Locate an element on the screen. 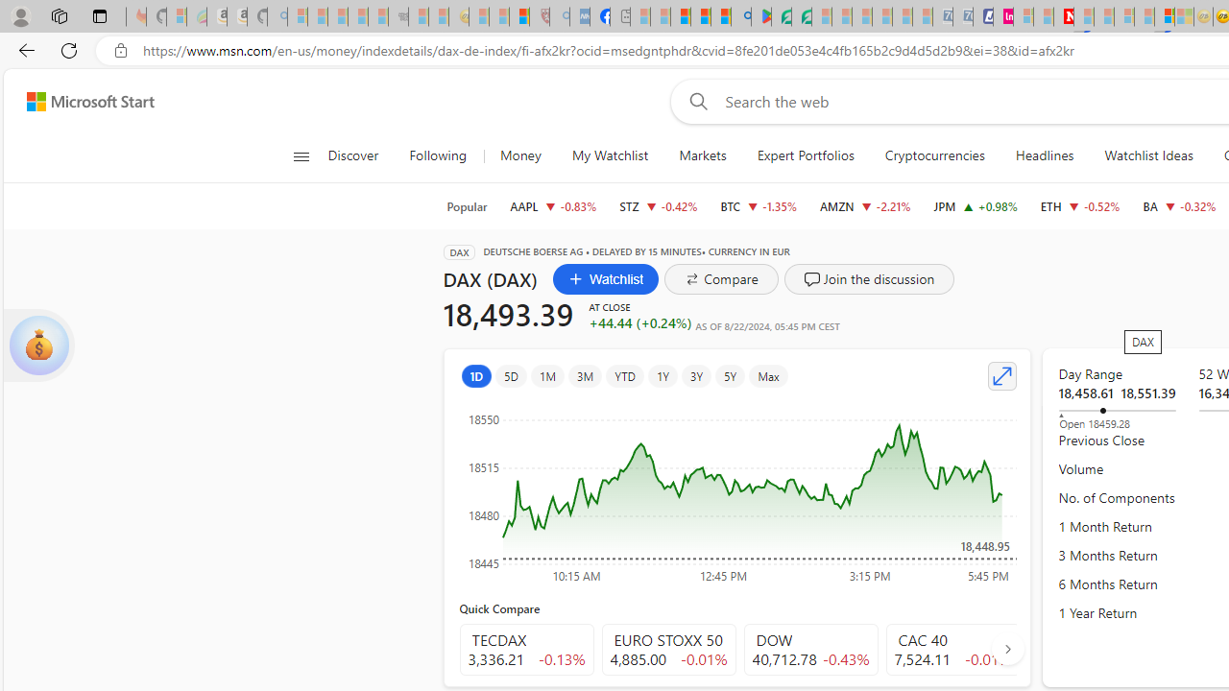 This screenshot has width=1229, height=691. Headlines is located at coordinates (1045, 155).